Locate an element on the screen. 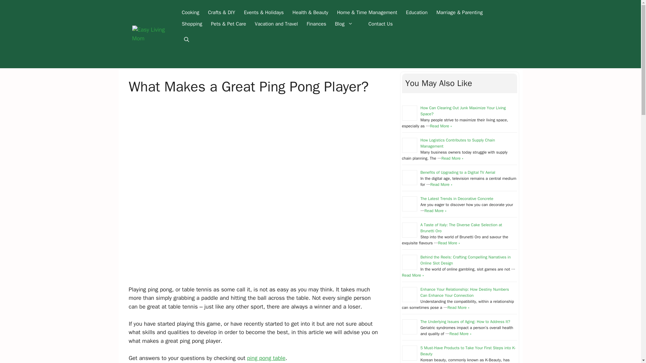 Image resolution: width=646 pixels, height=363 pixels. Vacation and Travel is located at coordinates (276, 24).